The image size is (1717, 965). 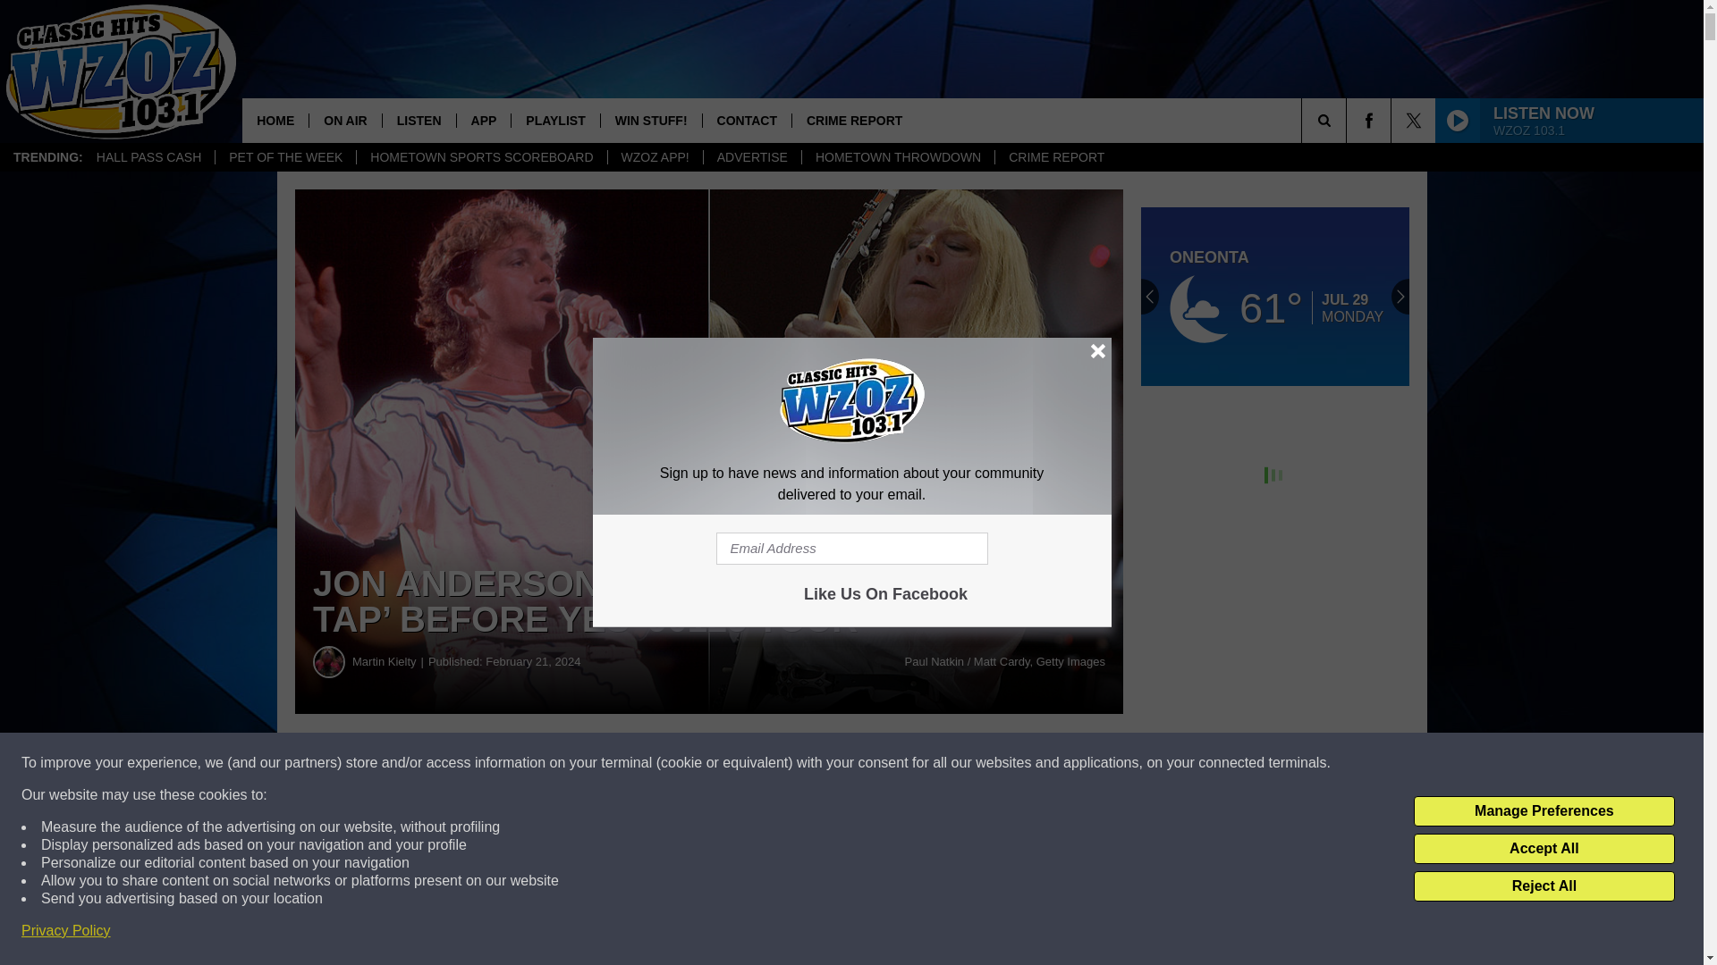 I want to click on PLAYLIST, so click(x=554, y=120).